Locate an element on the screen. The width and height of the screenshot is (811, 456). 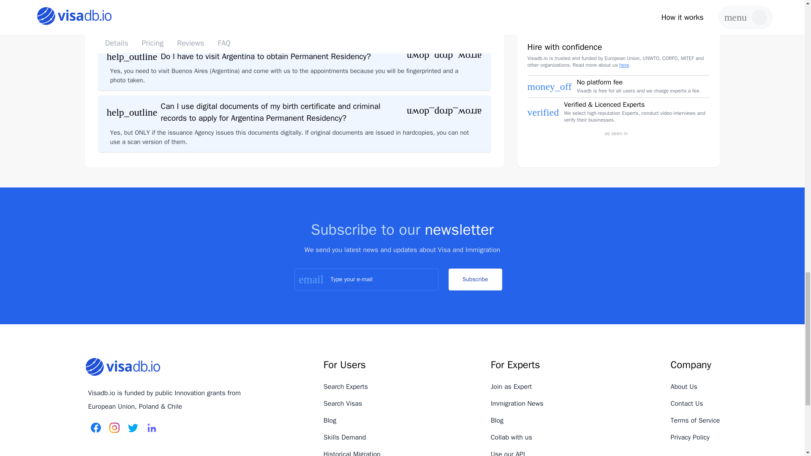
Search Experts is located at coordinates (346, 387).